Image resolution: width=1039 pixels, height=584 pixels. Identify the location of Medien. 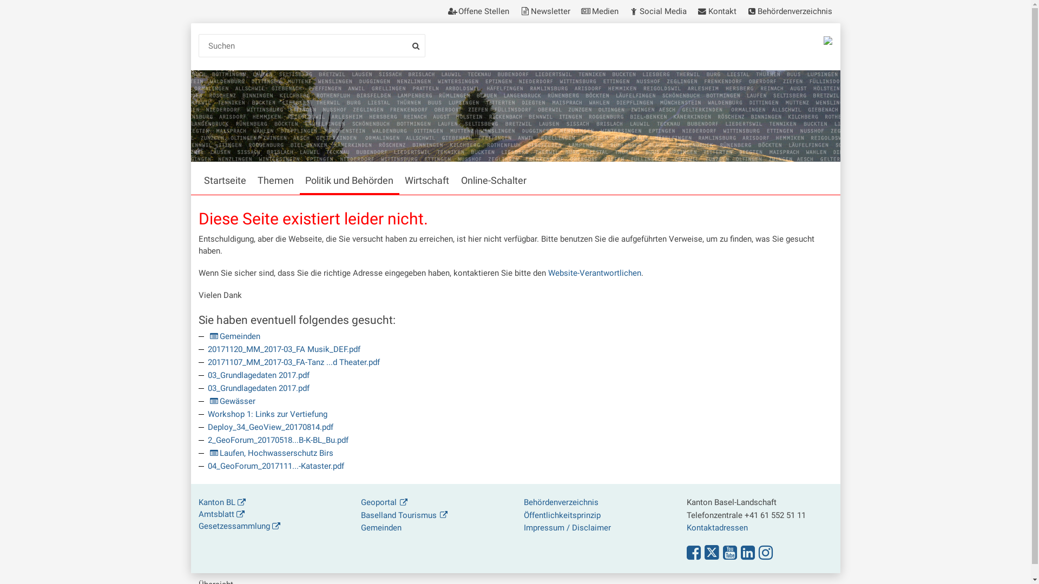
(600, 12).